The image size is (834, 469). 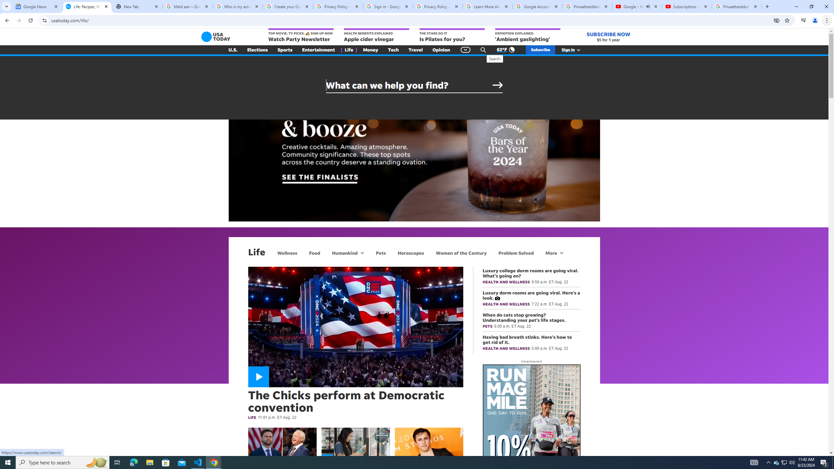 What do you see at coordinates (362, 253) in the screenshot?
I see `More Humankind navigation` at bounding box center [362, 253].